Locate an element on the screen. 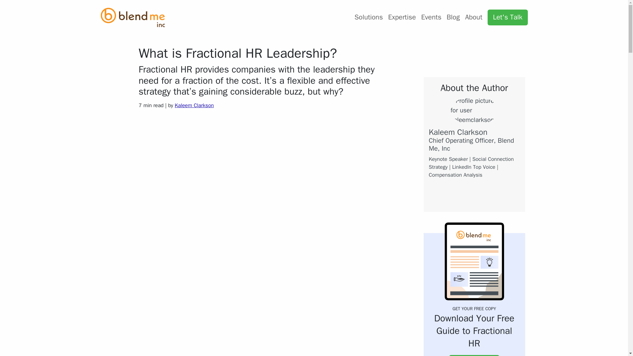  Our expertise centers around The Remote Employee Experience is located at coordinates (402, 17).